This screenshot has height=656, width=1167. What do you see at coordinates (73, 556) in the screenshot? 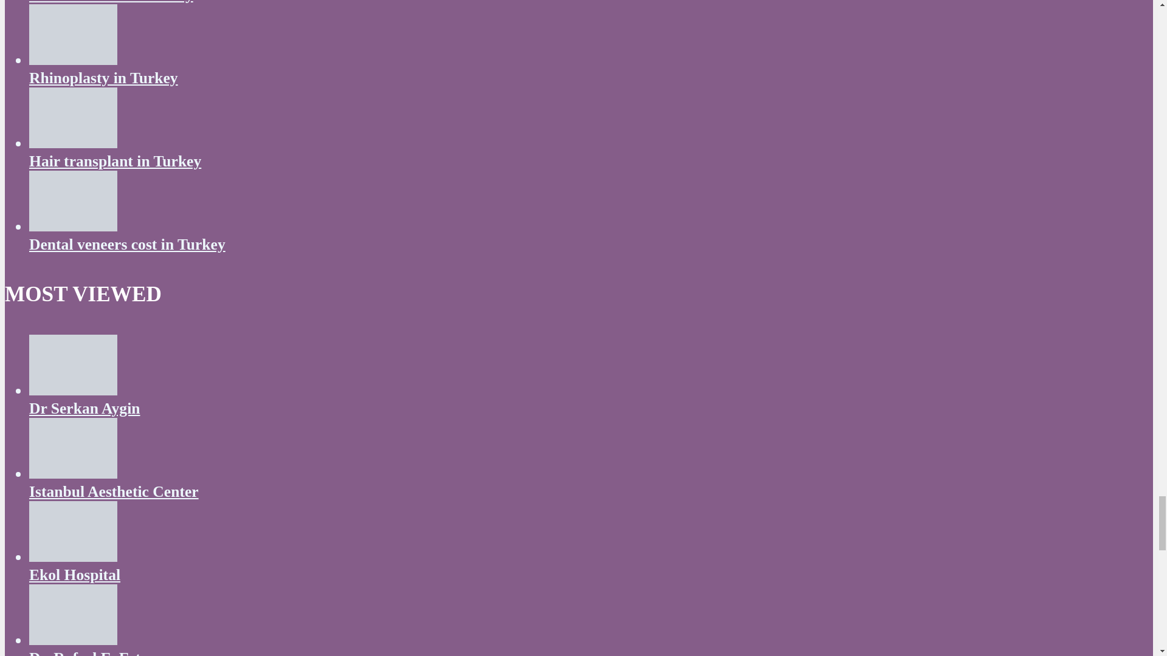
I see `Ekol Hospital` at bounding box center [73, 556].